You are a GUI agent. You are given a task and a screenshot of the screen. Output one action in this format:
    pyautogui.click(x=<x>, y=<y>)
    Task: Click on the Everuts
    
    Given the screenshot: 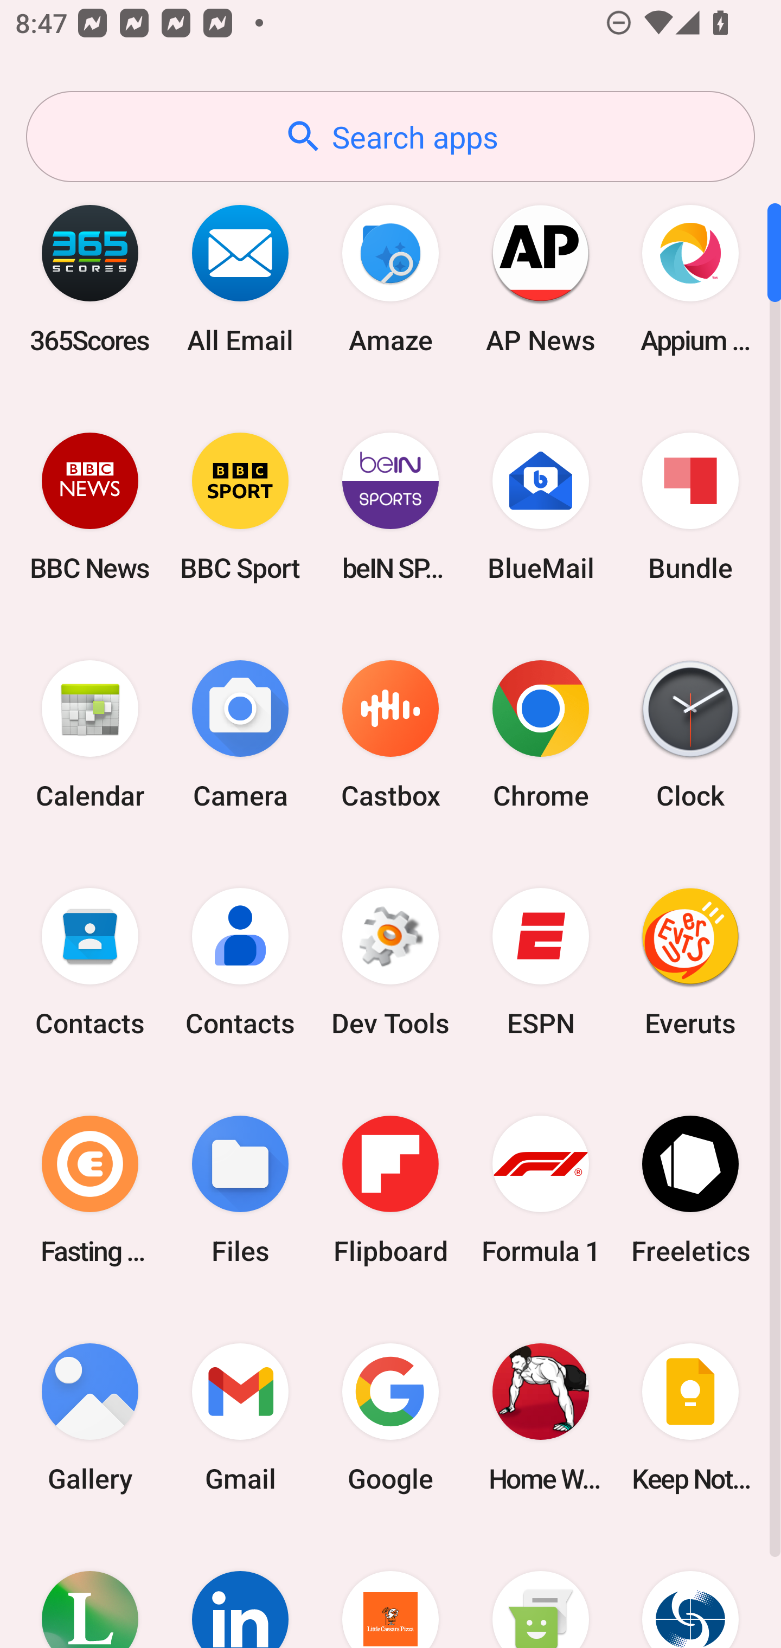 What is the action you would take?
    pyautogui.click(x=690, y=962)
    